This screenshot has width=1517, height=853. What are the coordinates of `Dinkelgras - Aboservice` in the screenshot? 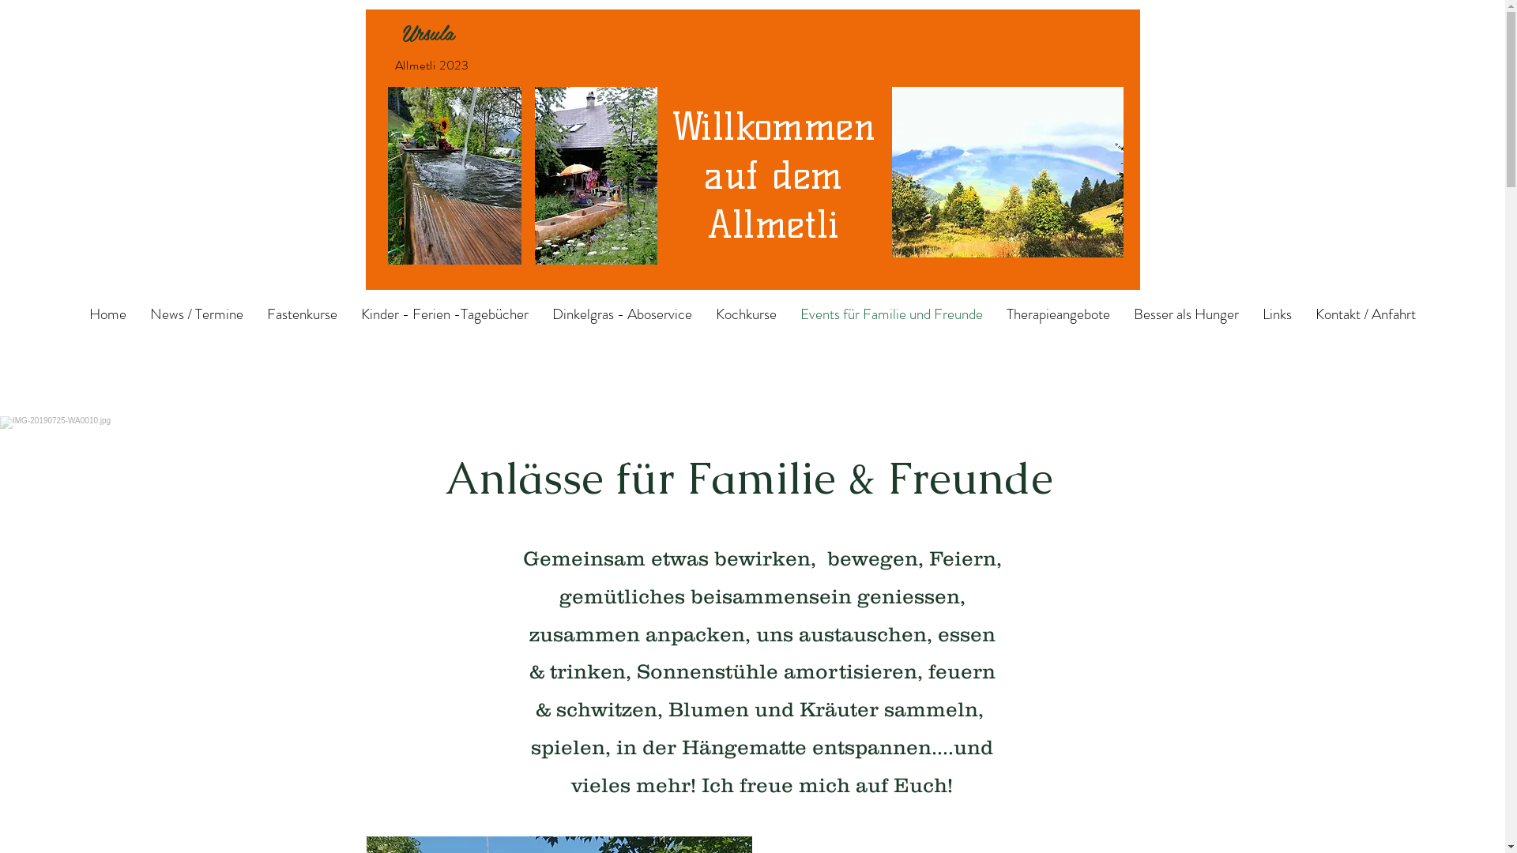 It's located at (623, 314).